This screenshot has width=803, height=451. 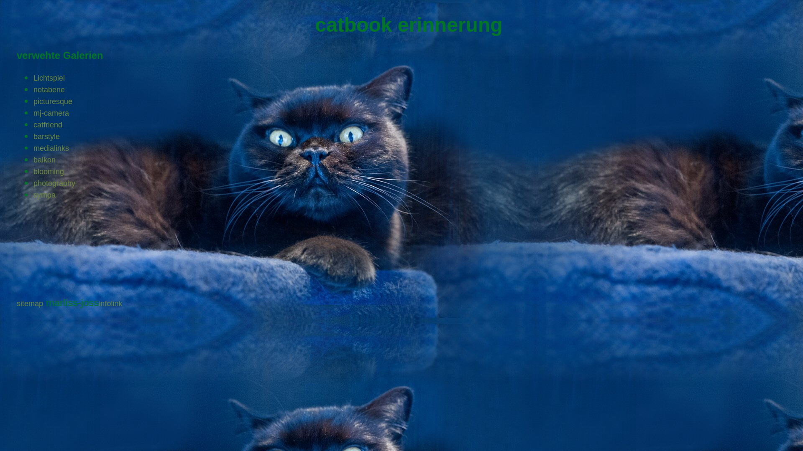 What do you see at coordinates (44, 195) in the screenshot?
I see `sympa` at bounding box center [44, 195].